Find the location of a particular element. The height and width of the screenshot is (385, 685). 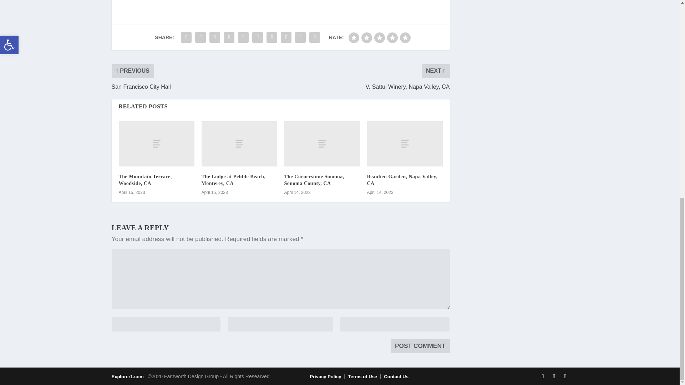

Share "The Ritz-Carlton, Half Moon Bay, CA" via Buffer is located at coordinates (272, 37).